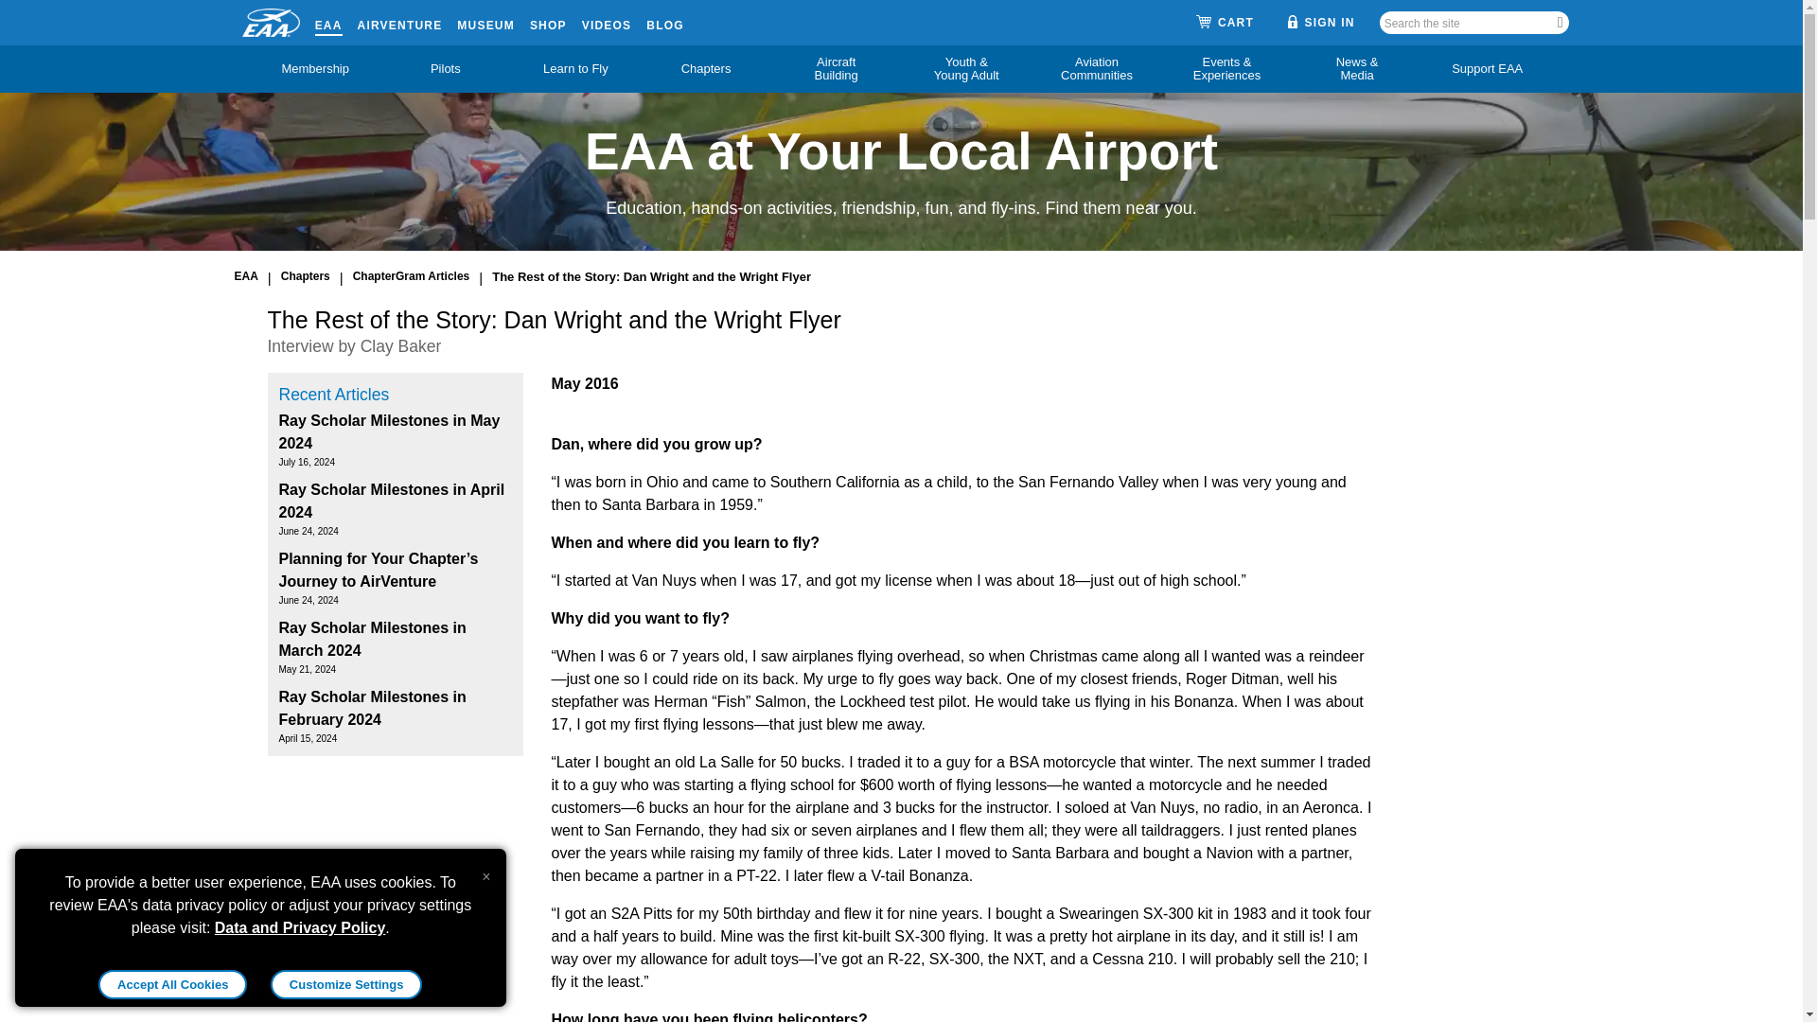 Image resolution: width=1817 pixels, height=1022 pixels. What do you see at coordinates (664, 22) in the screenshot?
I see `BLOG` at bounding box center [664, 22].